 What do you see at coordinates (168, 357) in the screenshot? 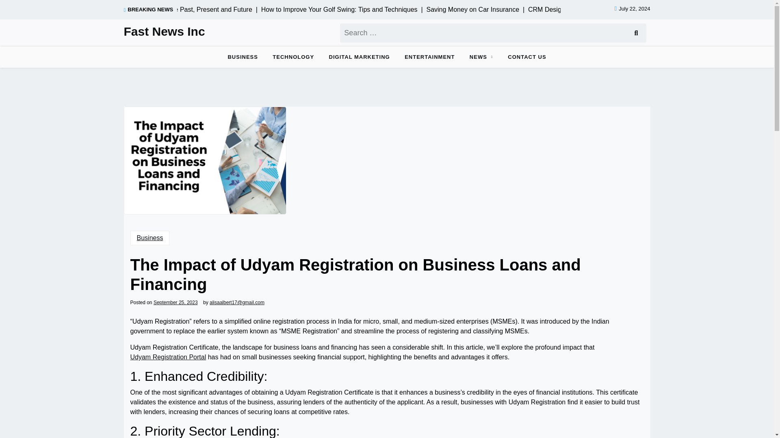
I see `Udyam Registration Portal` at bounding box center [168, 357].